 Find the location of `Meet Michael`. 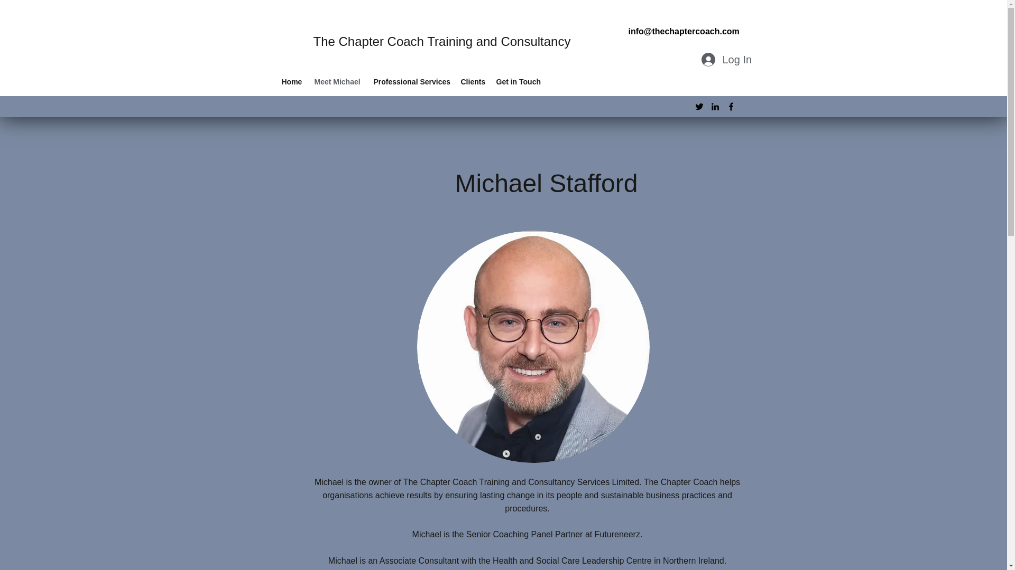

Meet Michael is located at coordinates (338, 81).